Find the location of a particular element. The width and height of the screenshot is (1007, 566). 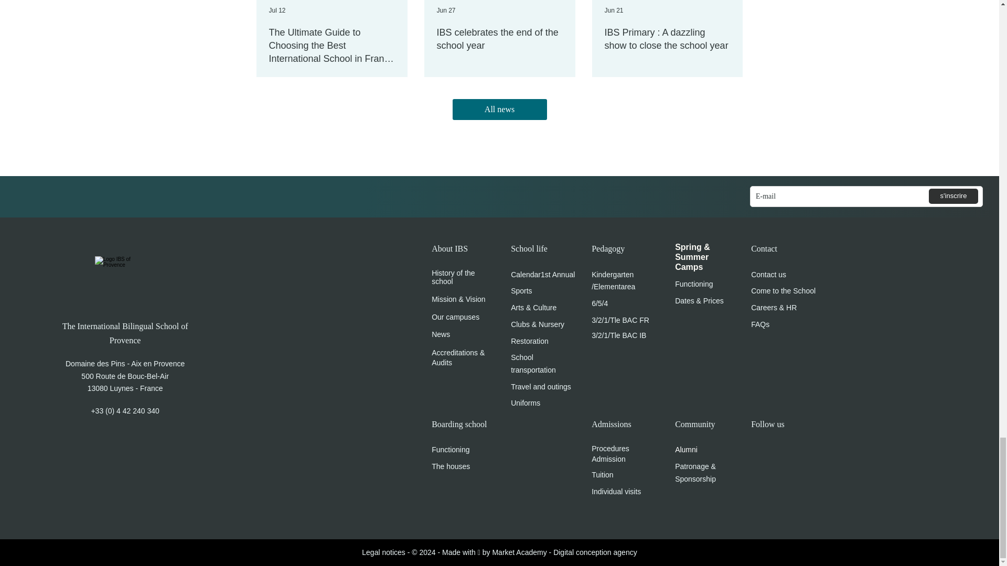

Jun 27 is located at coordinates (445, 10).